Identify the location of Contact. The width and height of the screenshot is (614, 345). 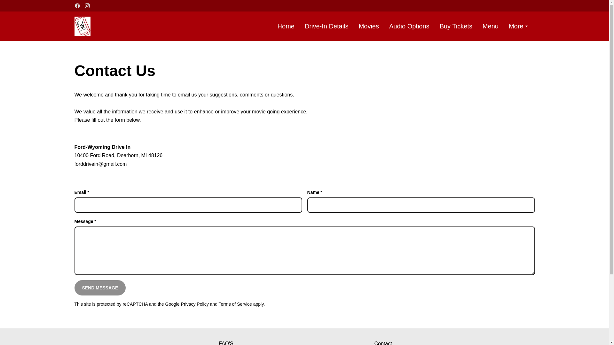
(382, 342).